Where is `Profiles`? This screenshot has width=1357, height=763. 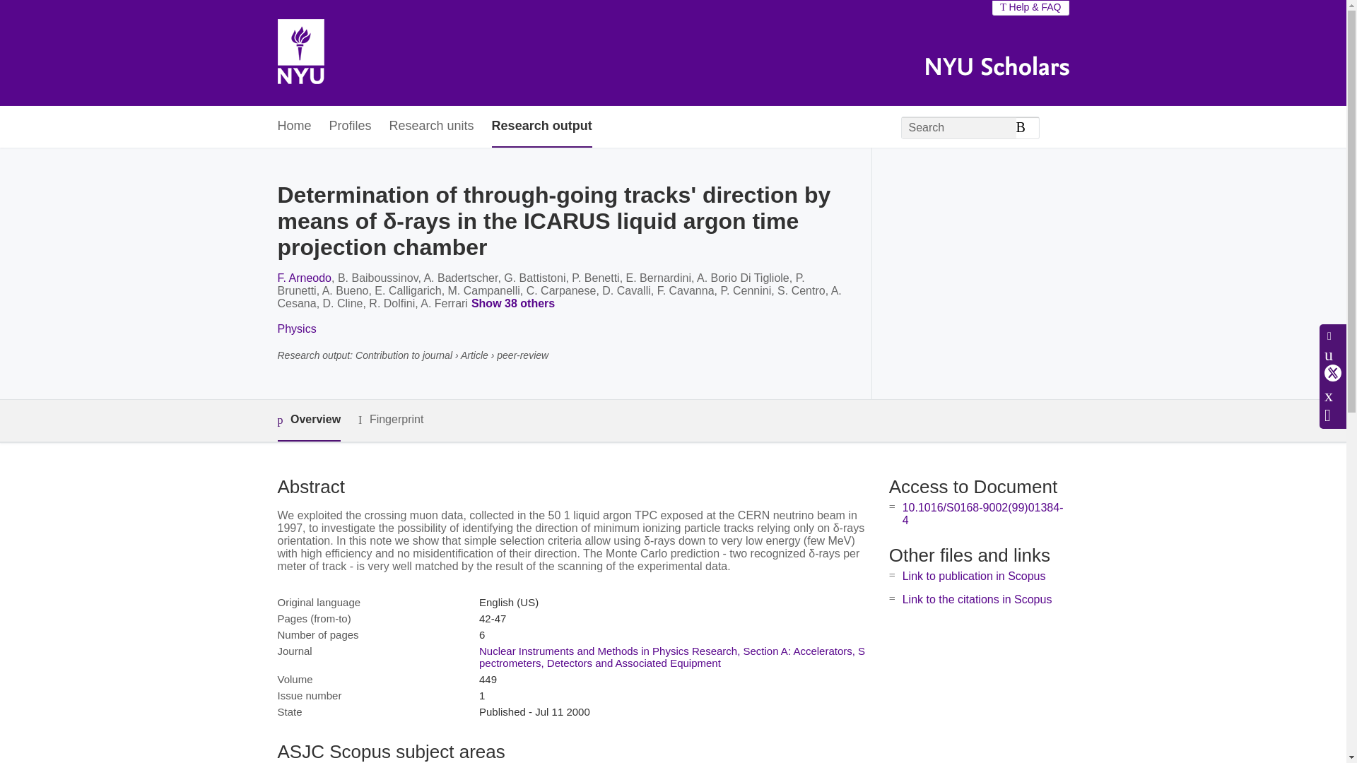 Profiles is located at coordinates (351, 127).